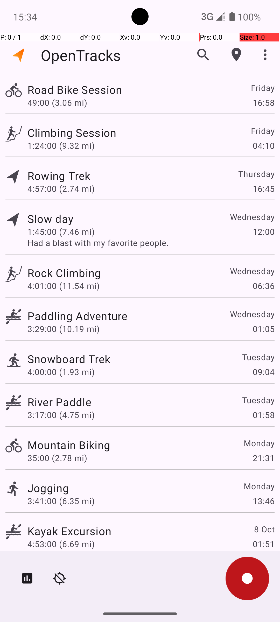 The height and width of the screenshot is (622, 280). I want to click on Jogging, so click(48, 488).